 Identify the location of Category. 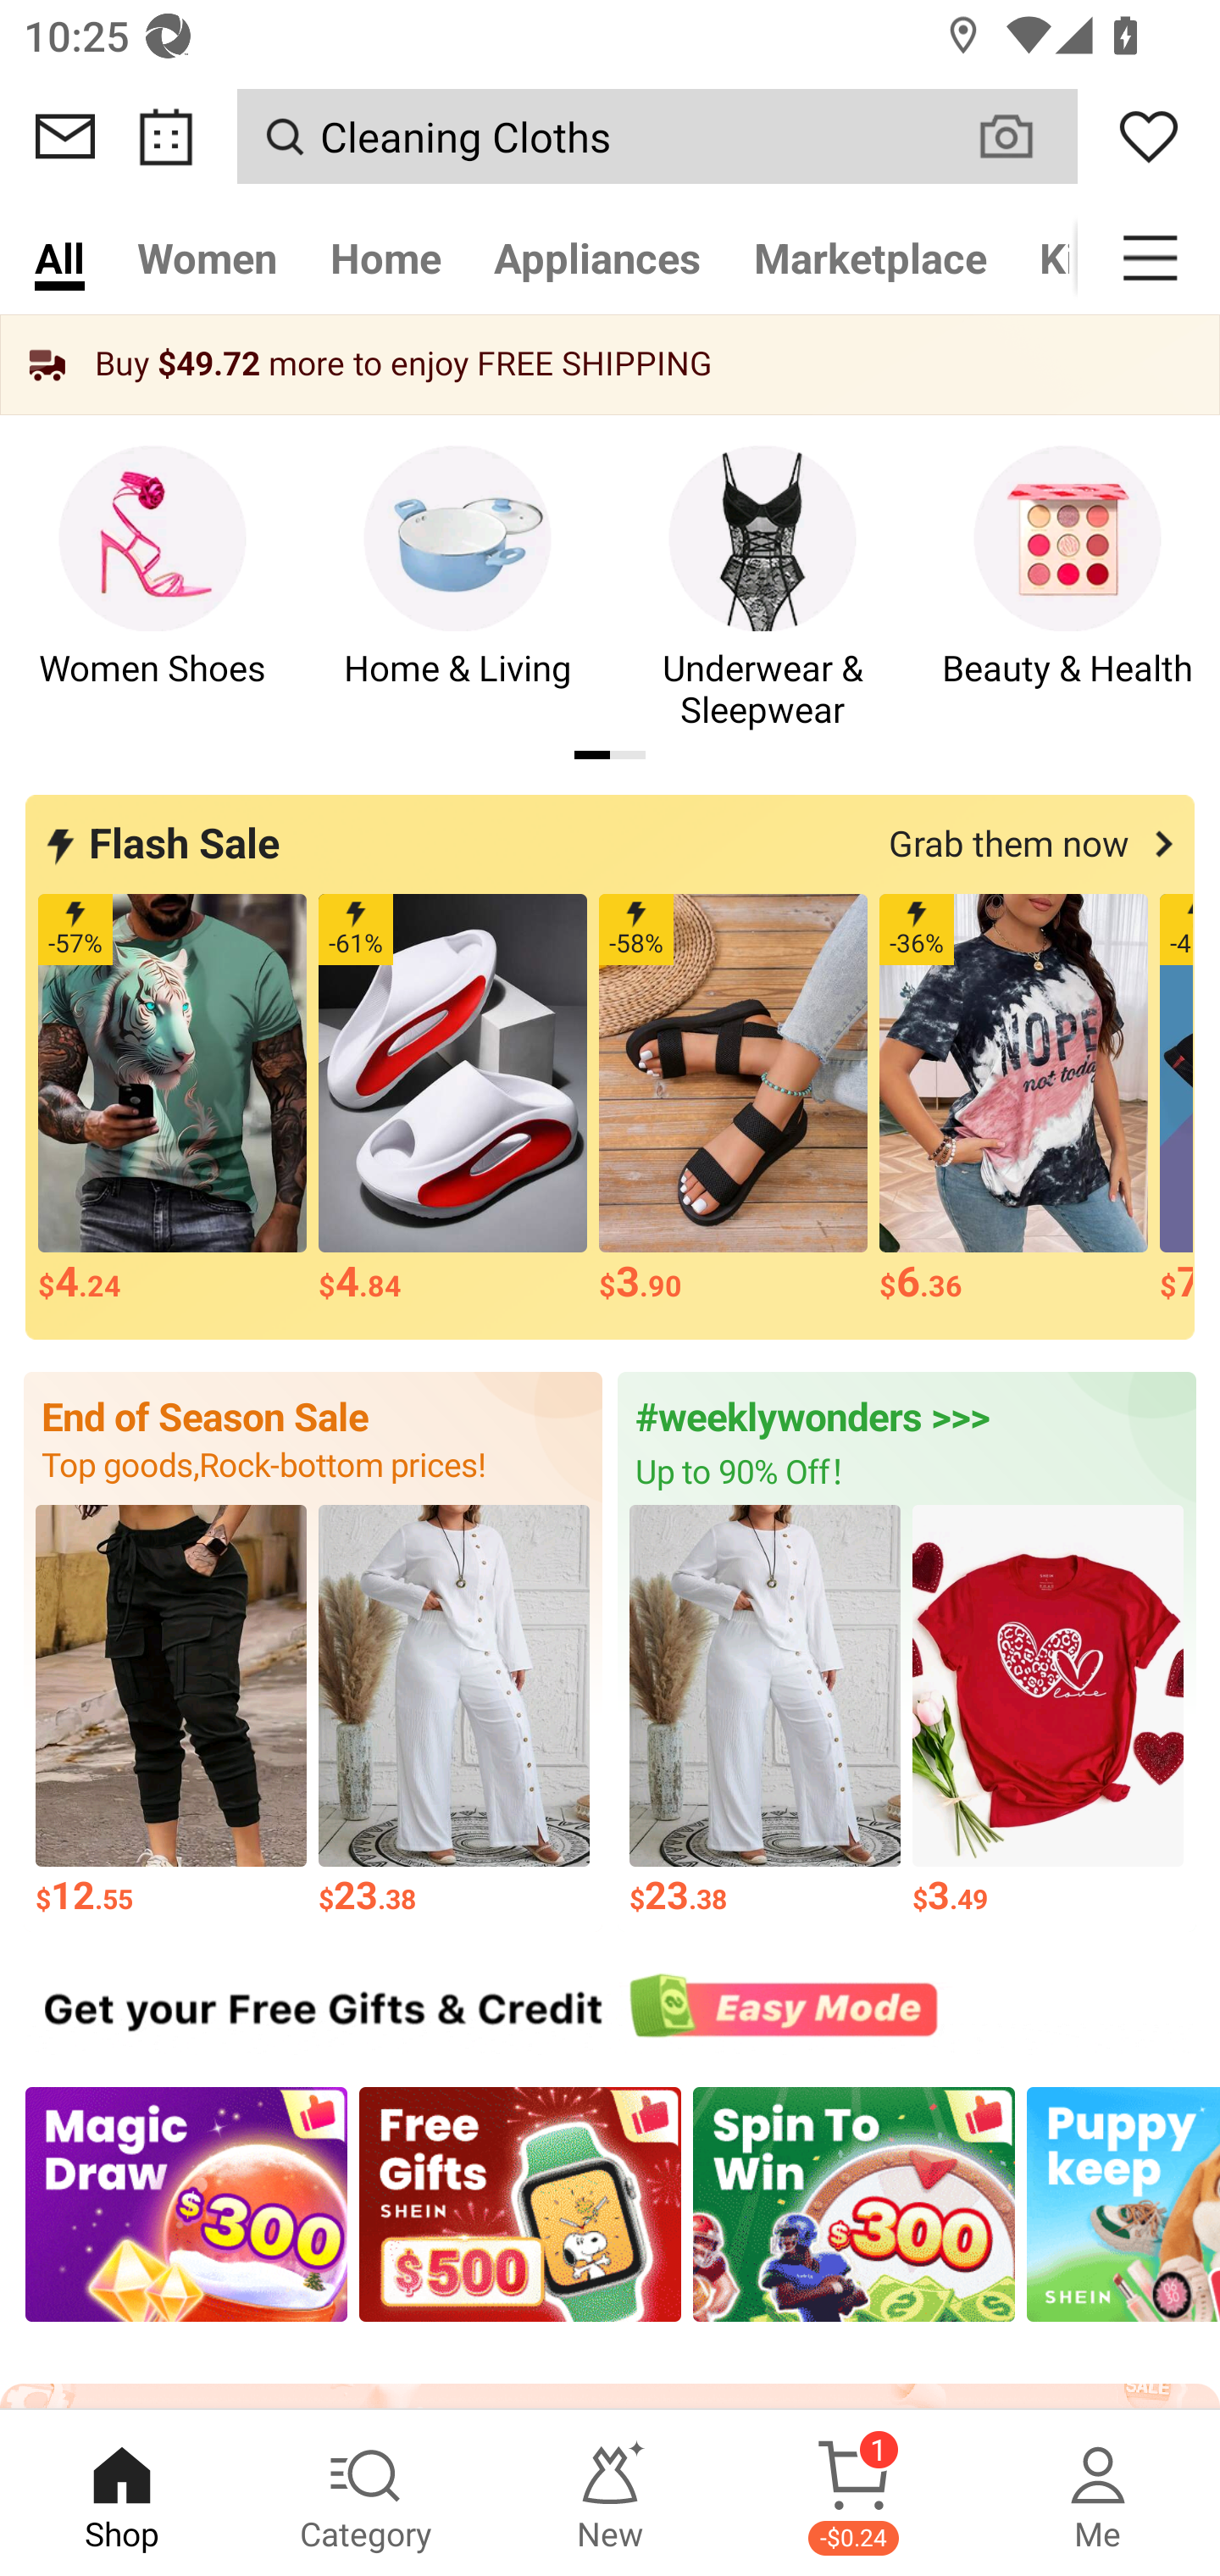
(366, 2493).